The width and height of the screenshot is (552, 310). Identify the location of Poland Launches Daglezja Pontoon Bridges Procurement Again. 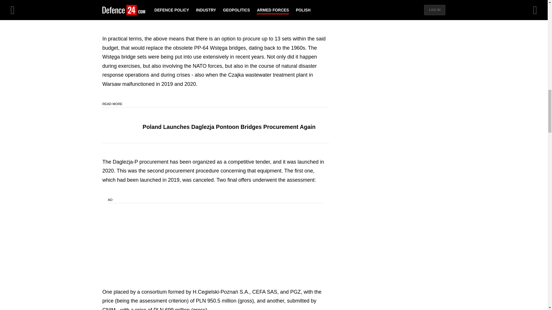
(229, 127).